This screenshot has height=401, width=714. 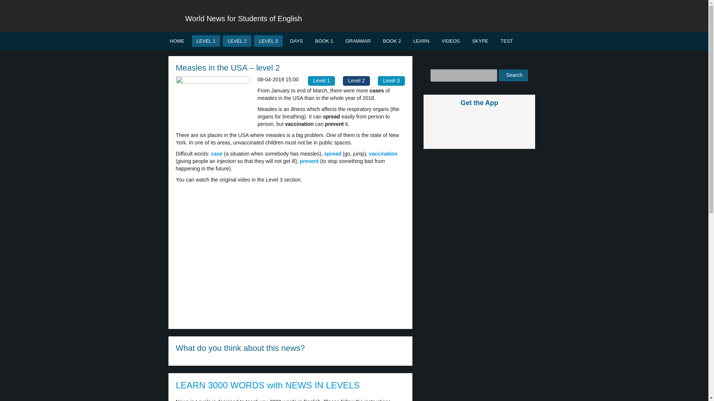 I want to click on BOOK 1, so click(x=324, y=41).